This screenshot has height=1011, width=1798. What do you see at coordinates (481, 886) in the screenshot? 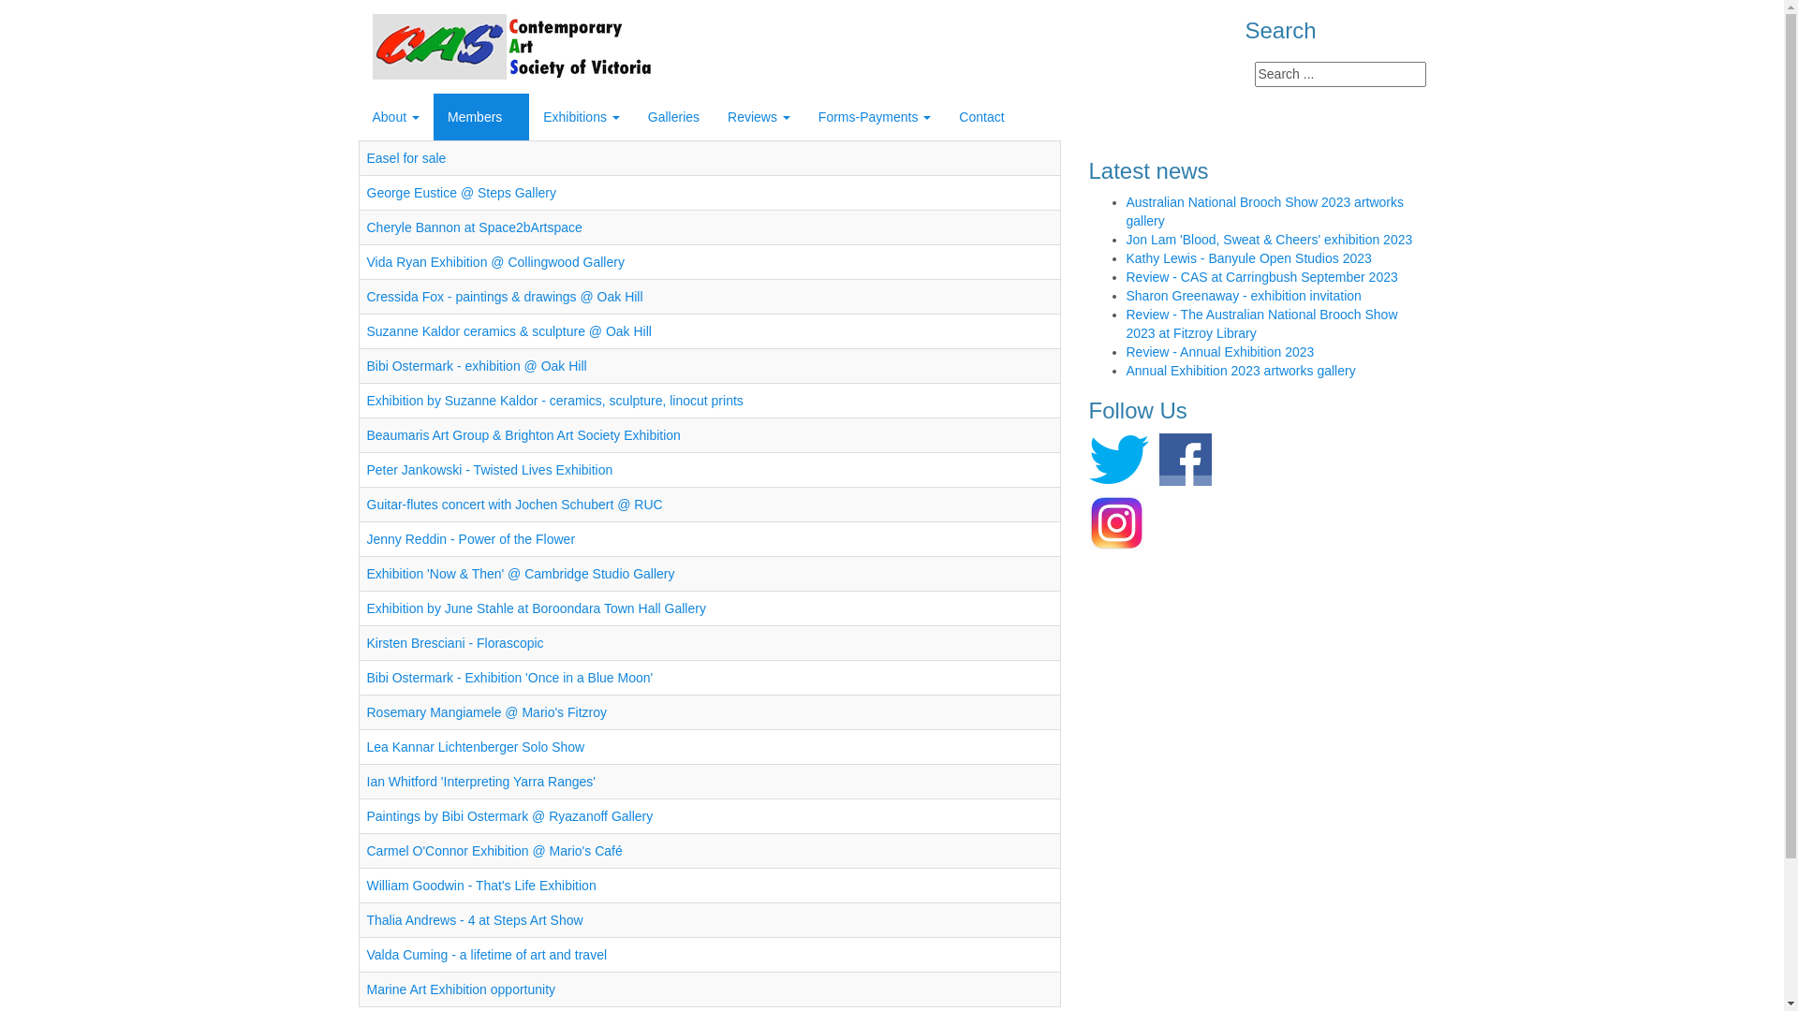
I see `William Goodwin - That's Life Exhibition` at bounding box center [481, 886].